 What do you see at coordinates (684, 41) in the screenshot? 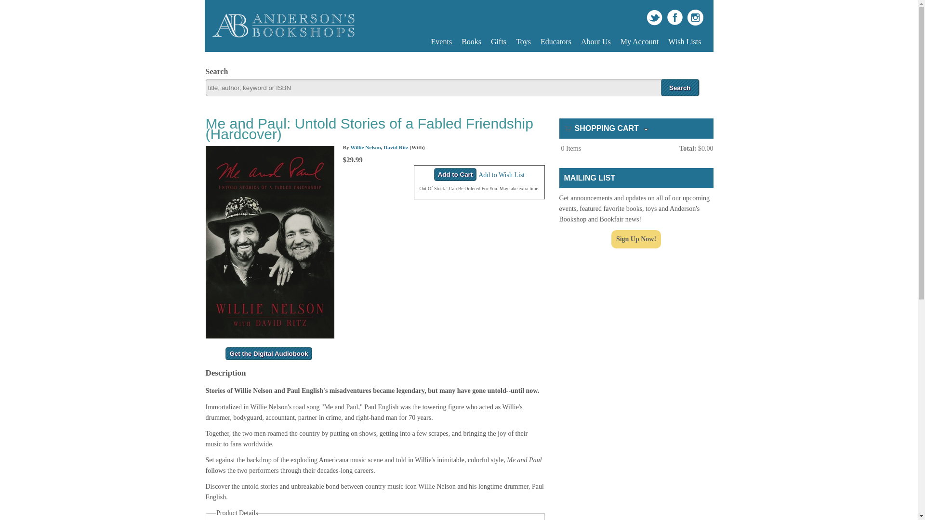
I see `Find A Wish List` at bounding box center [684, 41].